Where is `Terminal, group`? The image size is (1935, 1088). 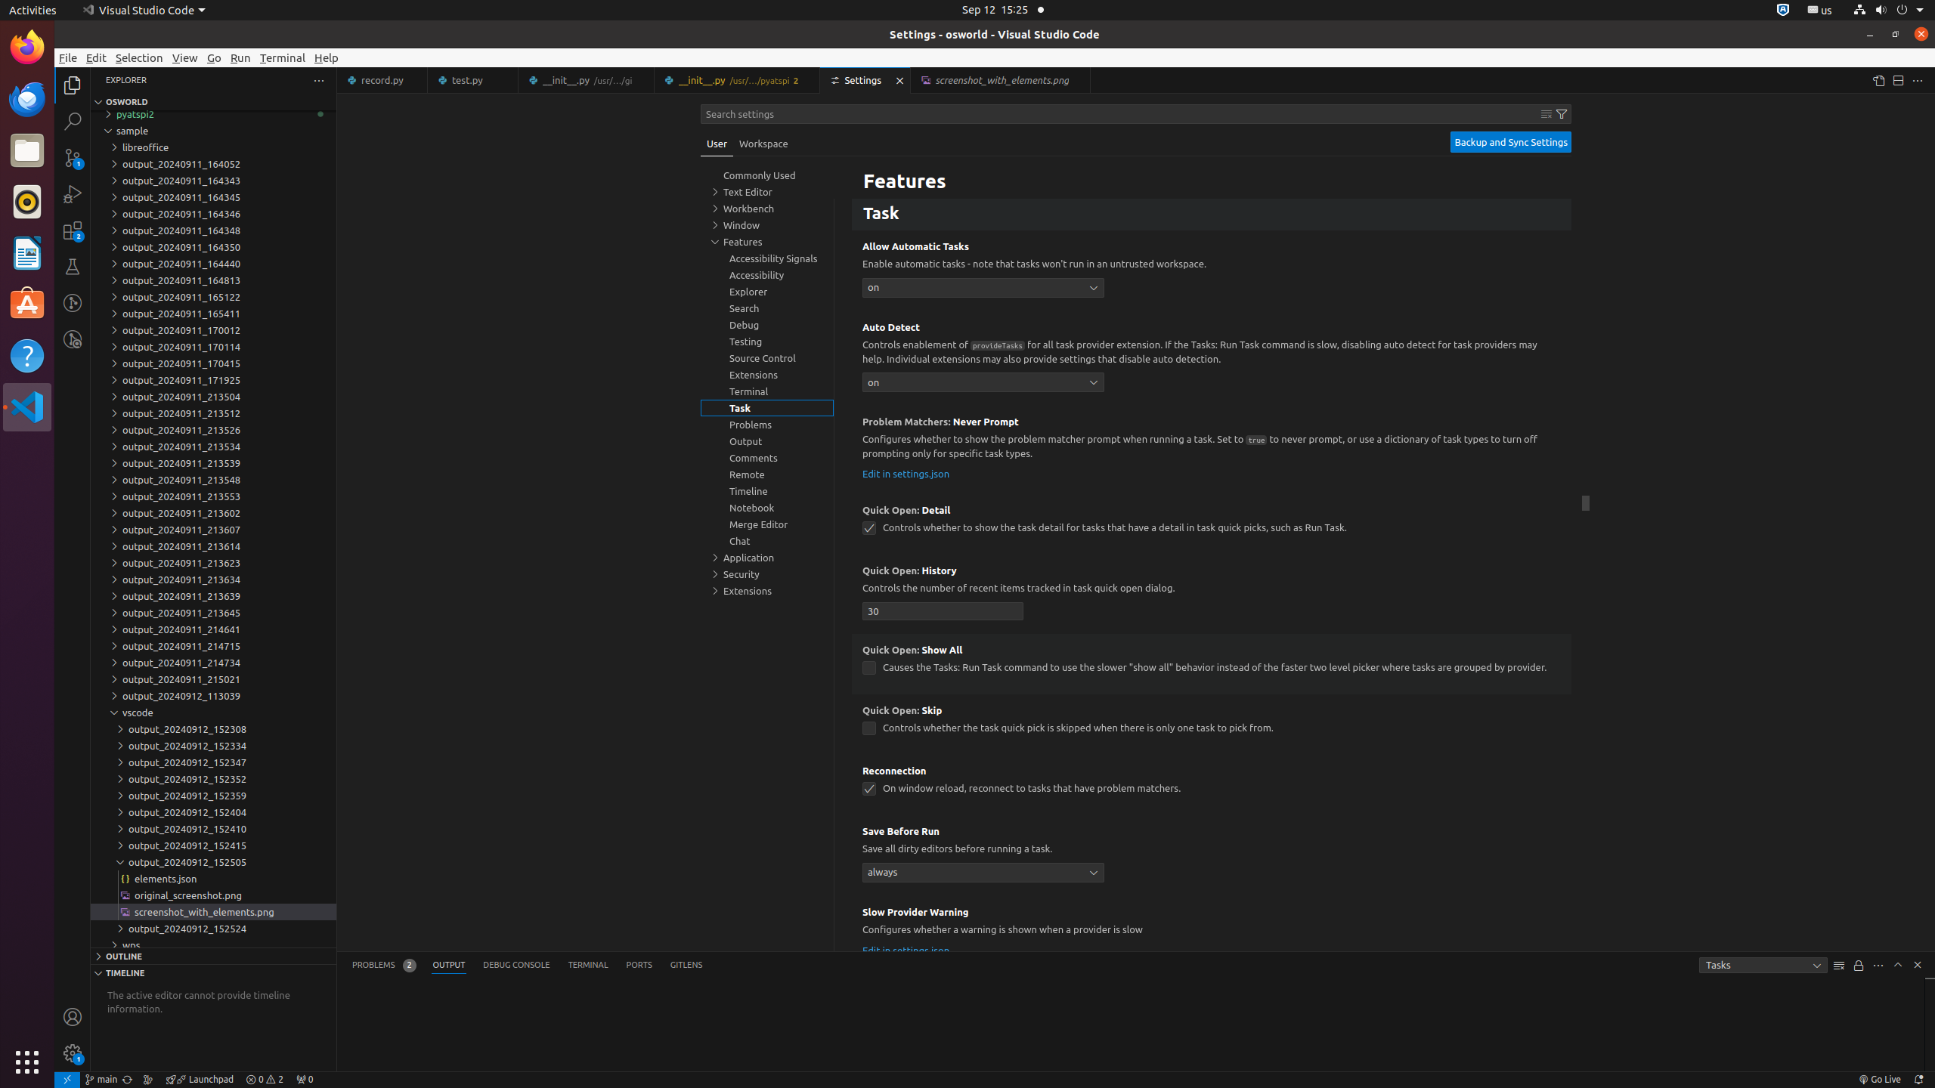
Terminal, group is located at coordinates (767, 391).